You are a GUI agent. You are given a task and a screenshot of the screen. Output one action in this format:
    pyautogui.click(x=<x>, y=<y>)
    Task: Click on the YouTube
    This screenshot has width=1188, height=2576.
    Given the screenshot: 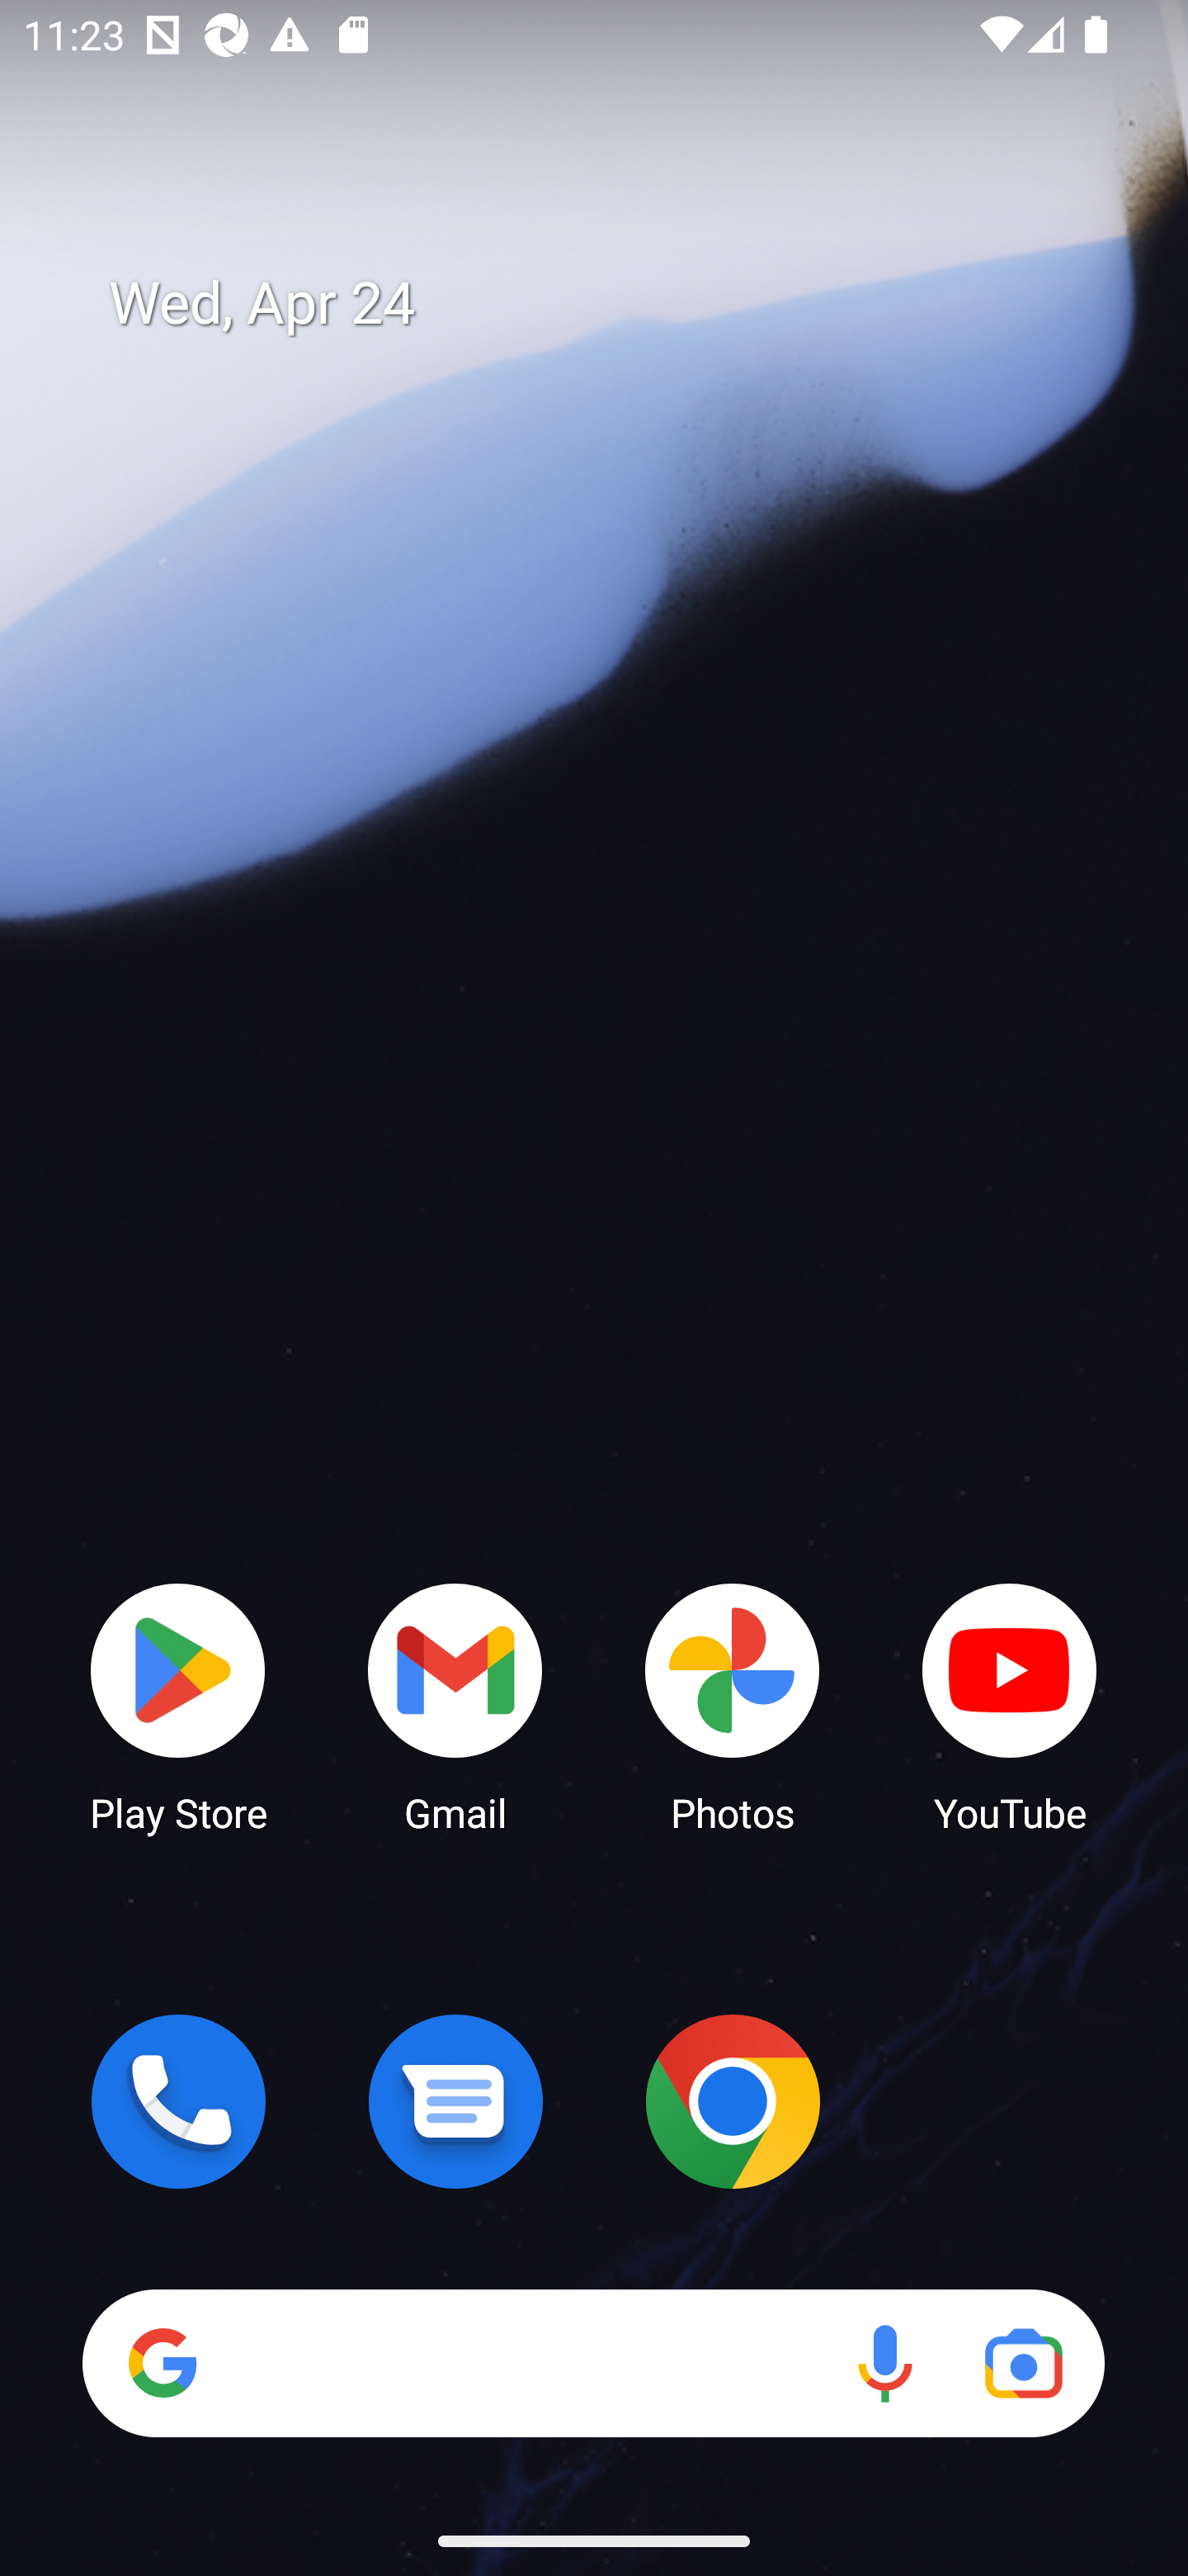 What is the action you would take?
    pyautogui.click(x=1010, y=1706)
    